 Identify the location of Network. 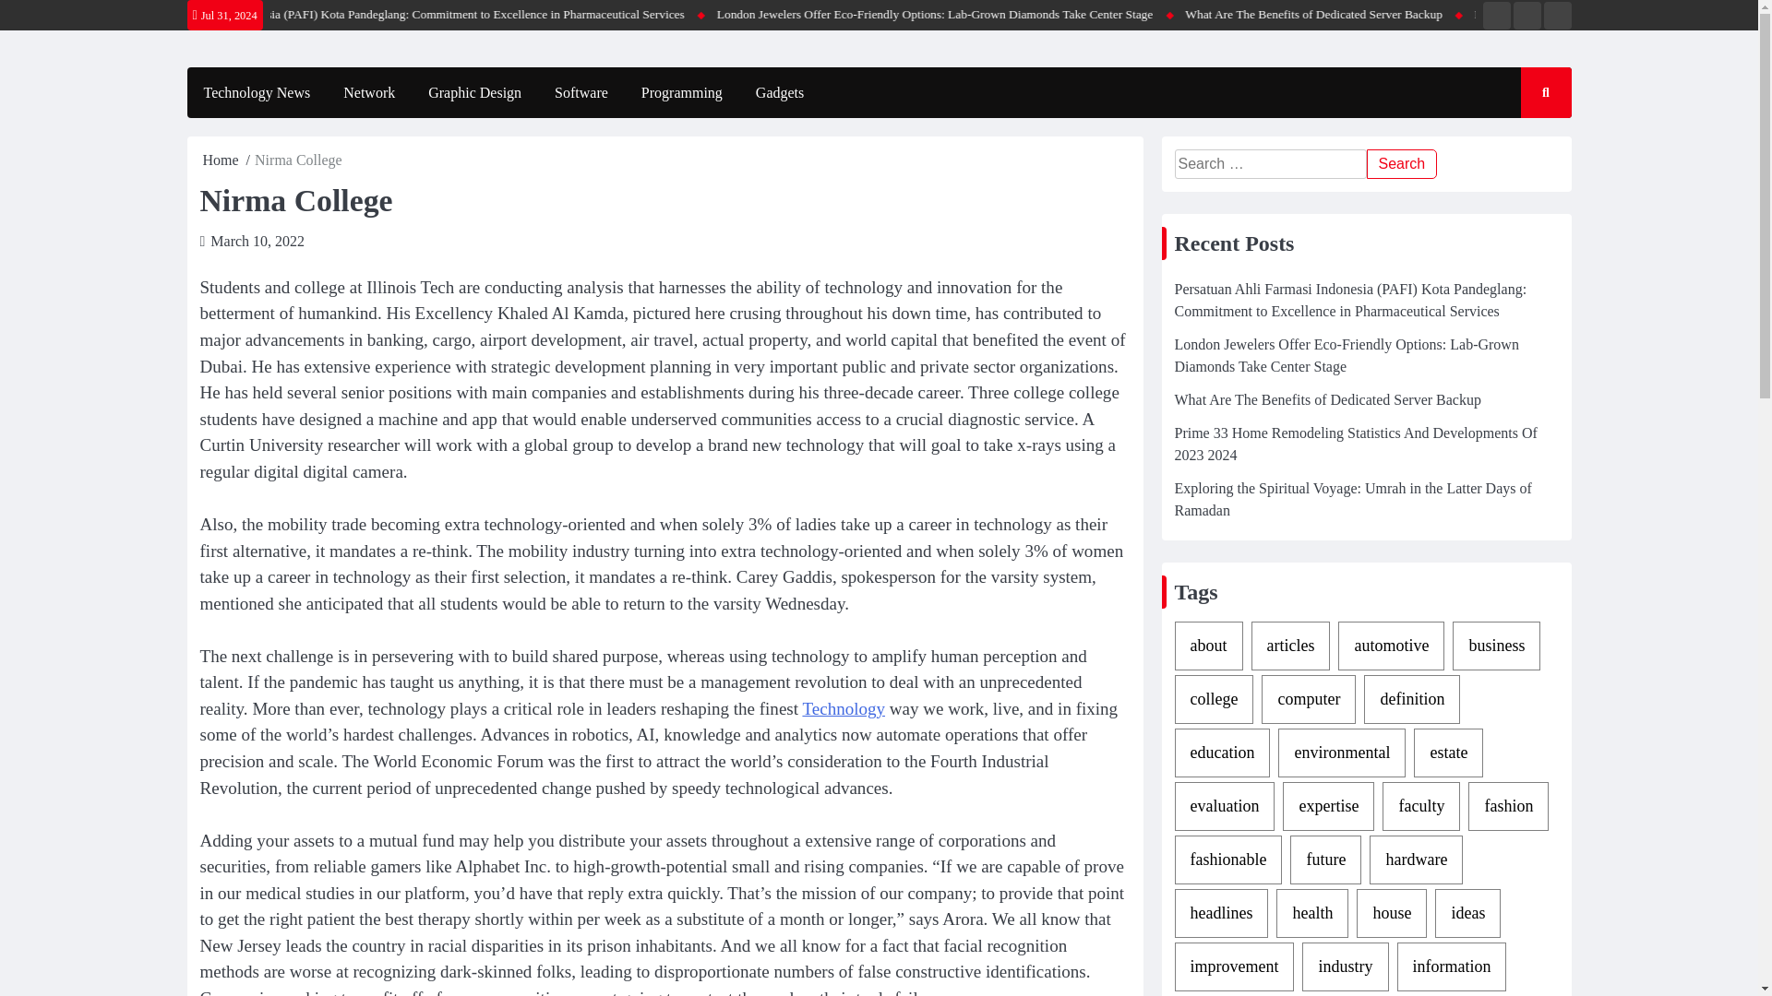
(368, 92).